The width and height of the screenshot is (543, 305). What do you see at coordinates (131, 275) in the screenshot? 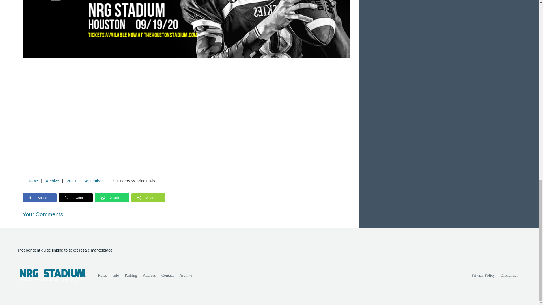
I see `Parking` at bounding box center [131, 275].